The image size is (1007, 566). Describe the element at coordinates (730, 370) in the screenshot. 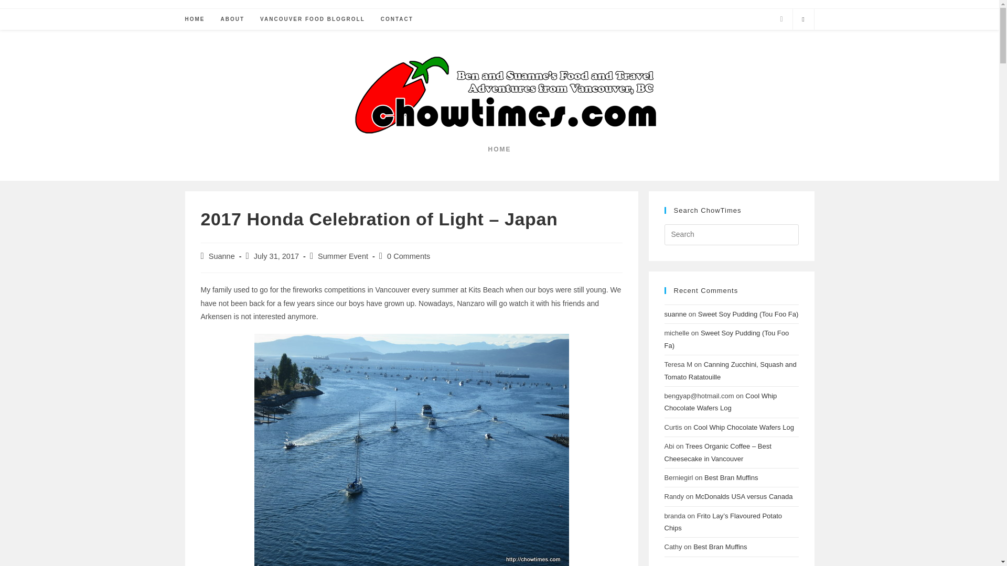

I see `Canning Zucchini, Squash and Tomato Ratatouille` at that location.